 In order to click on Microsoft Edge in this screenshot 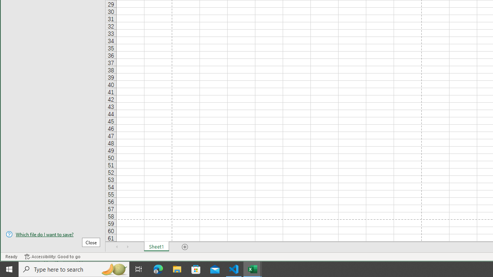, I will do `click(158, 269)`.